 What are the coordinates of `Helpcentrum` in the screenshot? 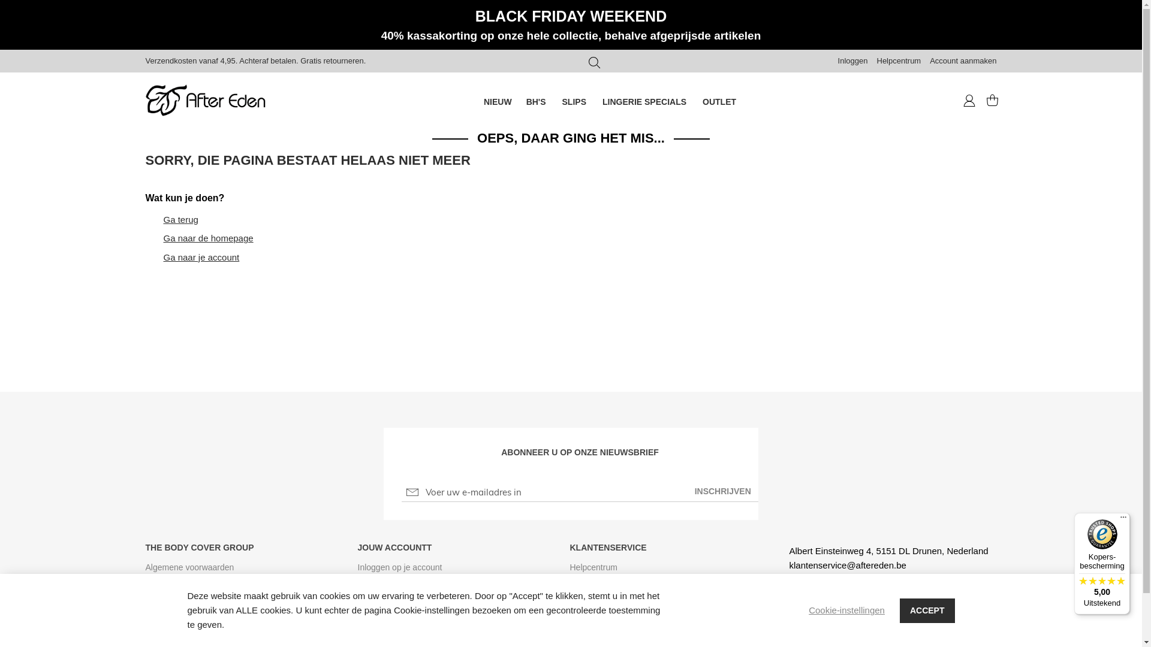 It's located at (593, 567).